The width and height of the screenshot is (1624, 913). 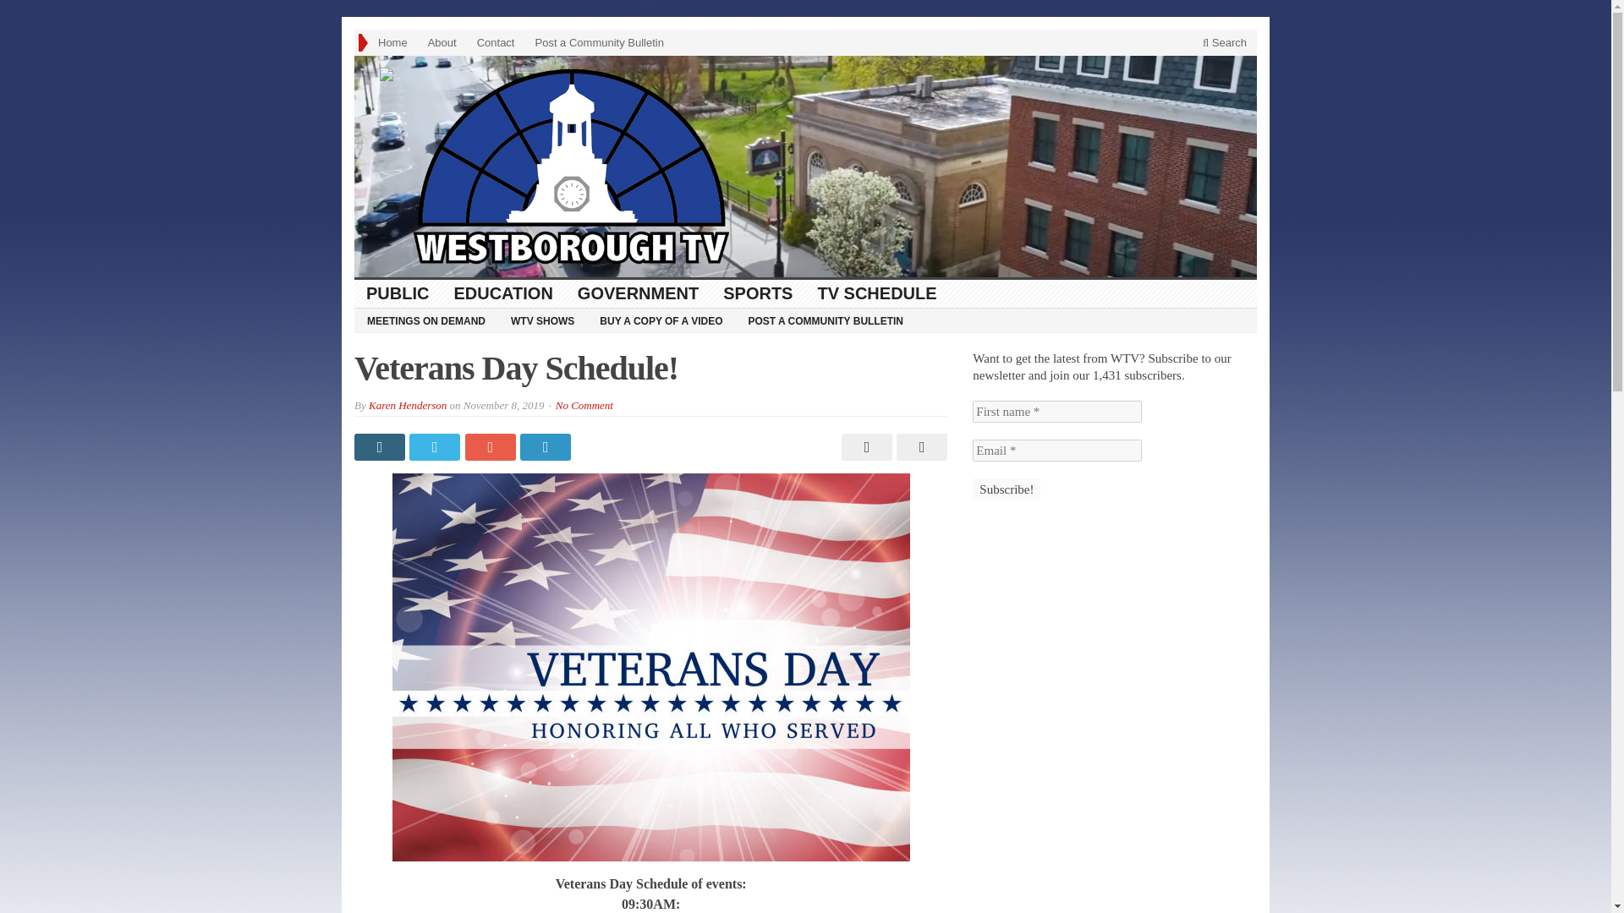 What do you see at coordinates (496, 42) in the screenshot?
I see `Contact` at bounding box center [496, 42].